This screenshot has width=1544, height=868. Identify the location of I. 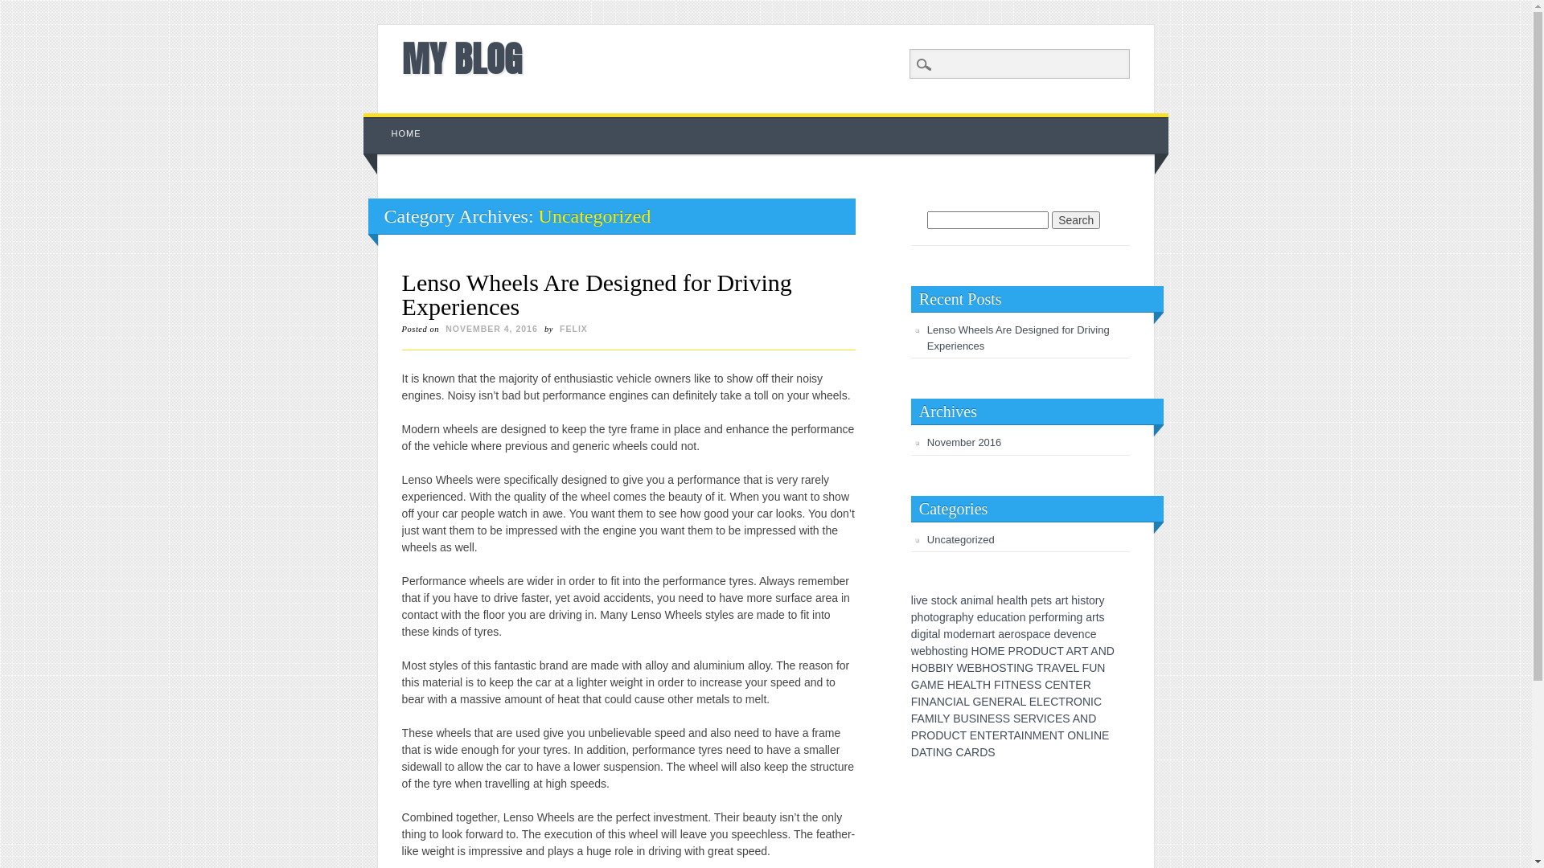
(1003, 685).